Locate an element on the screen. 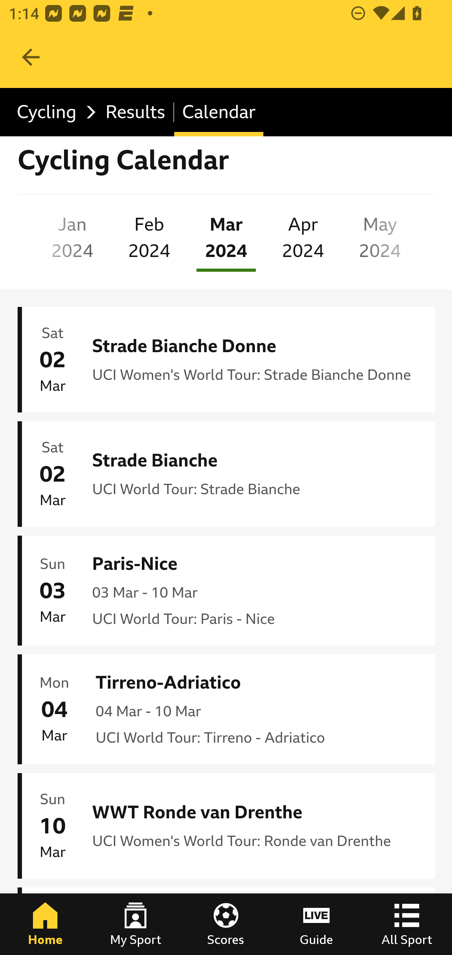 The width and height of the screenshot is (452, 955). Guide is located at coordinates (316, 924).